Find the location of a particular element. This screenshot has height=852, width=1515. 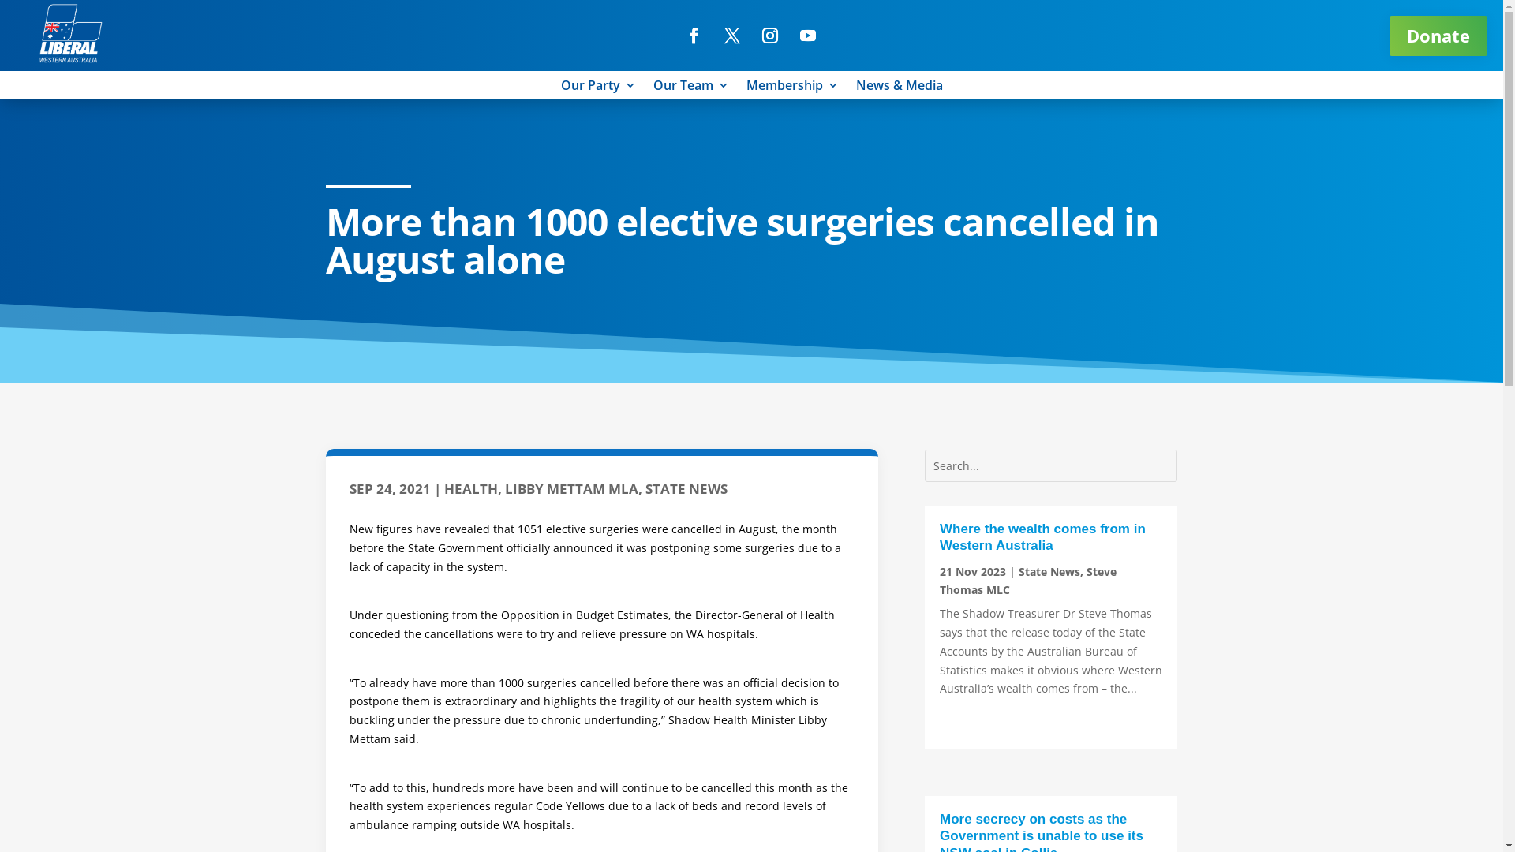

Membership is located at coordinates (792, 88).